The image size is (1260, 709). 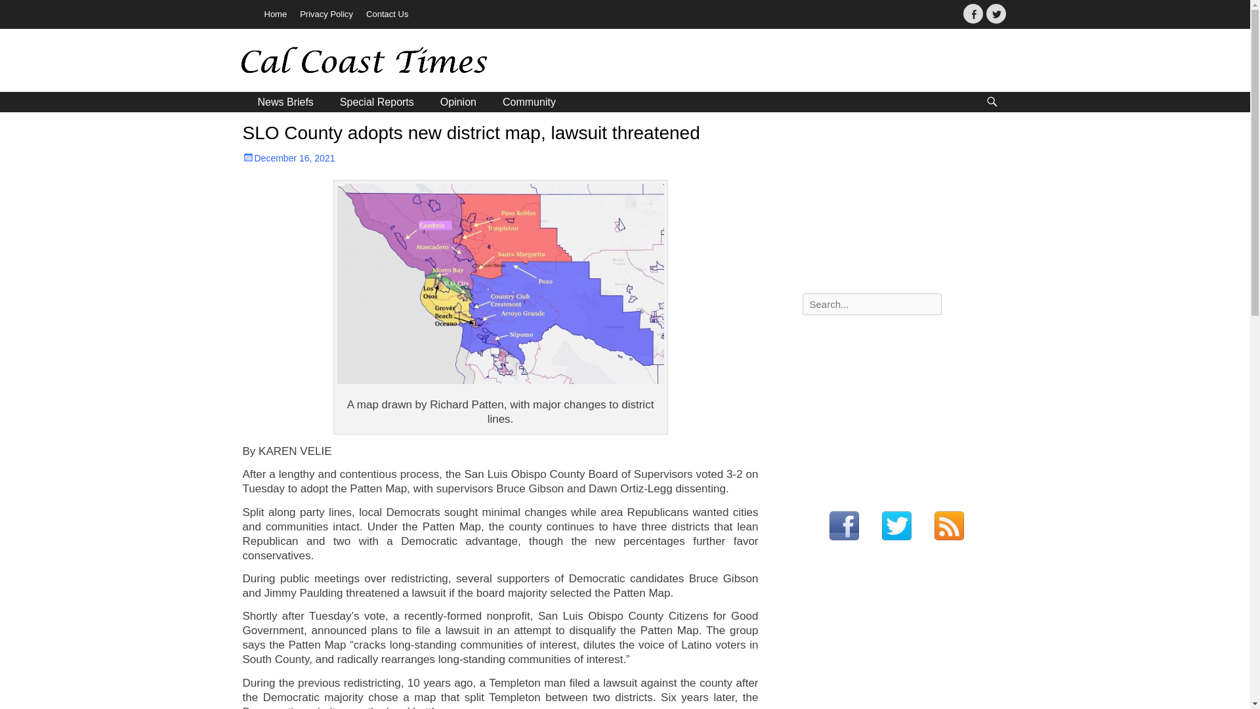 What do you see at coordinates (871, 304) in the screenshot?
I see `Search for:` at bounding box center [871, 304].